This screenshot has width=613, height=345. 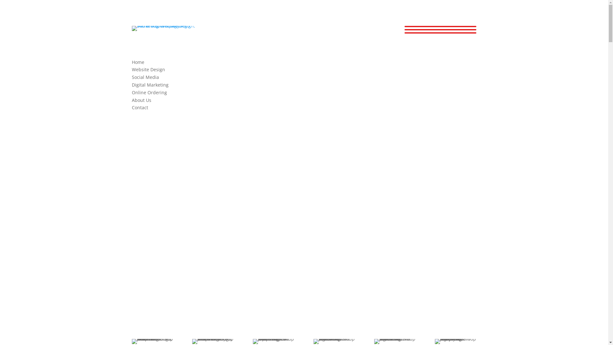 I want to click on Call (715) 697-0200, so click(x=213, y=242).